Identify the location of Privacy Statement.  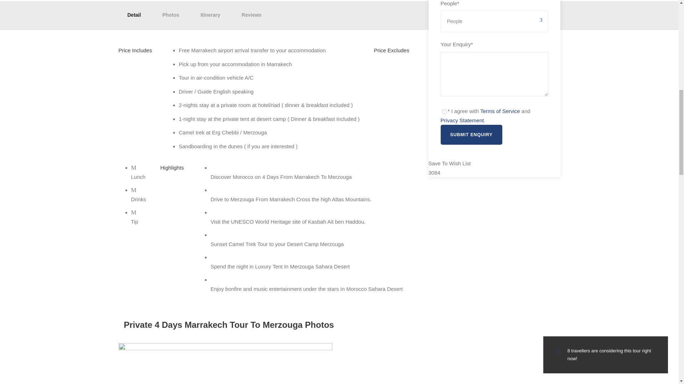
(462, 120).